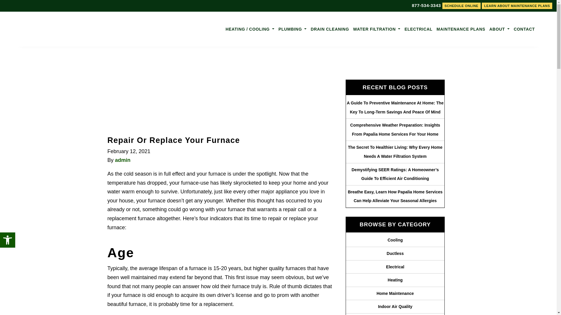  What do you see at coordinates (292, 29) in the screenshot?
I see `PLUMBING` at bounding box center [292, 29].